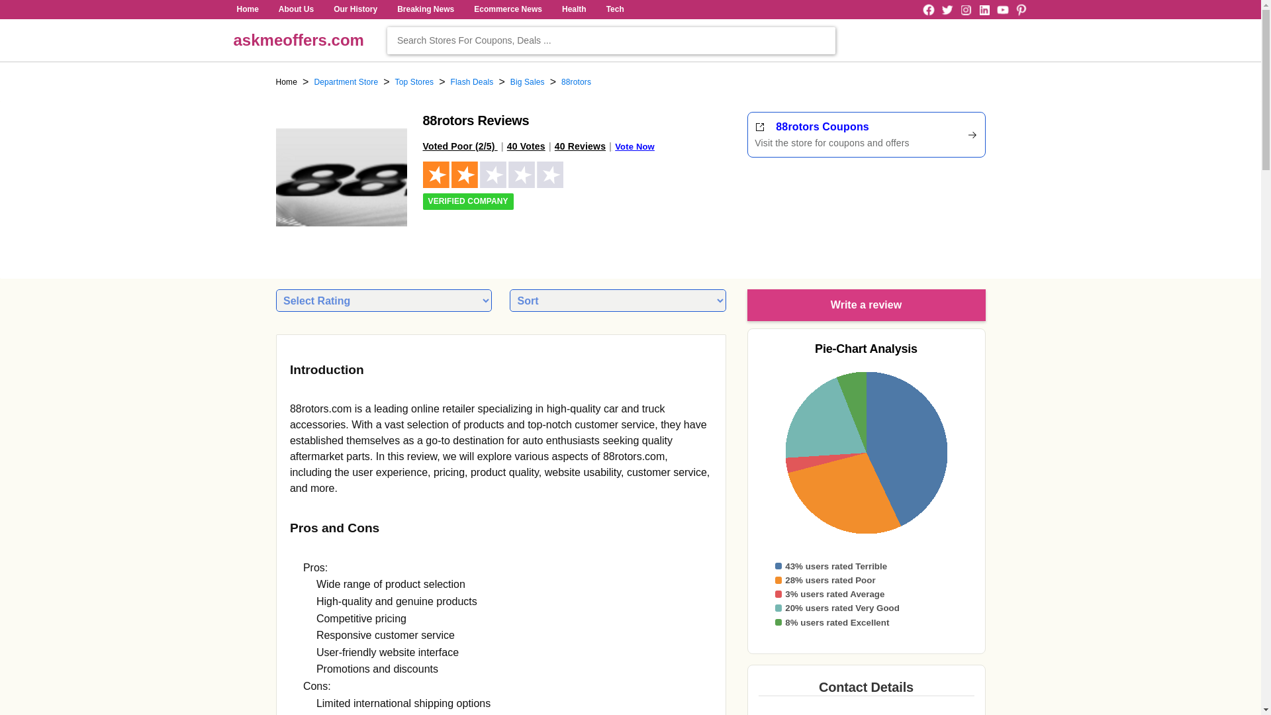 Image resolution: width=1271 pixels, height=715 pixels. I want to click on Home, so click(286, 82).